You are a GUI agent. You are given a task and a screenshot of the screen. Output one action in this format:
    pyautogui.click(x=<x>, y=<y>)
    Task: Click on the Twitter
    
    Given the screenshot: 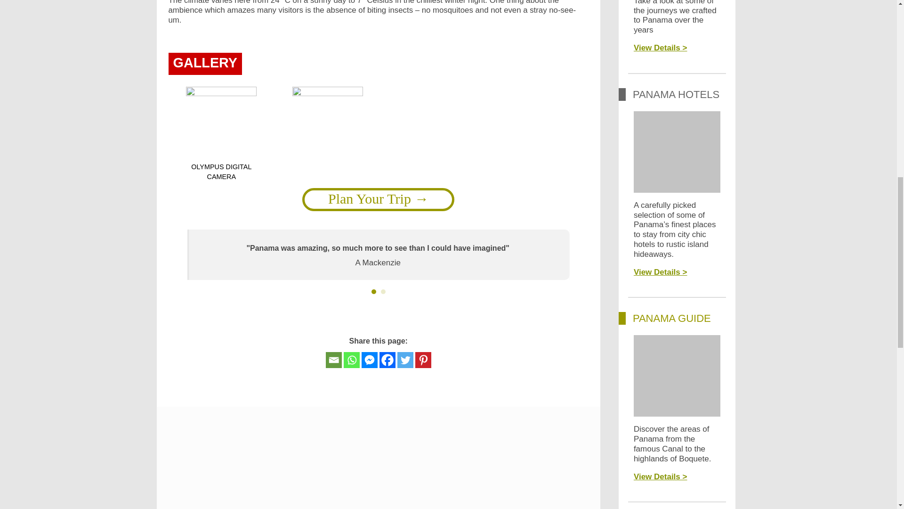 What is the action you would take?
    pyautogui.click(x=405, y=360)
    